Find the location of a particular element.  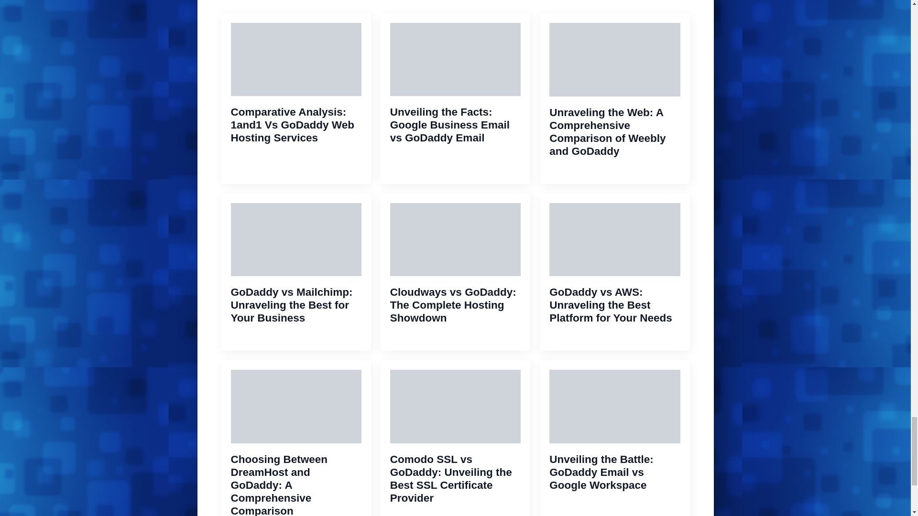

GoDaddy vs AWS: Unraveling the Best Platform for Your Needs is located at coordinates (614, 305).